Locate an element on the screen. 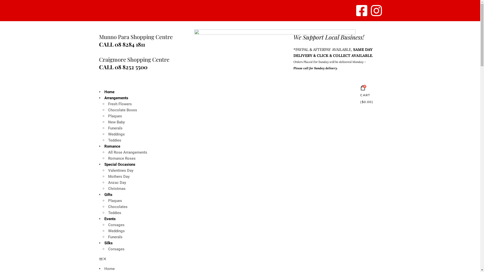 The image size is (484, 272). All Rose Arrangements is located at coordinates (128, 152).